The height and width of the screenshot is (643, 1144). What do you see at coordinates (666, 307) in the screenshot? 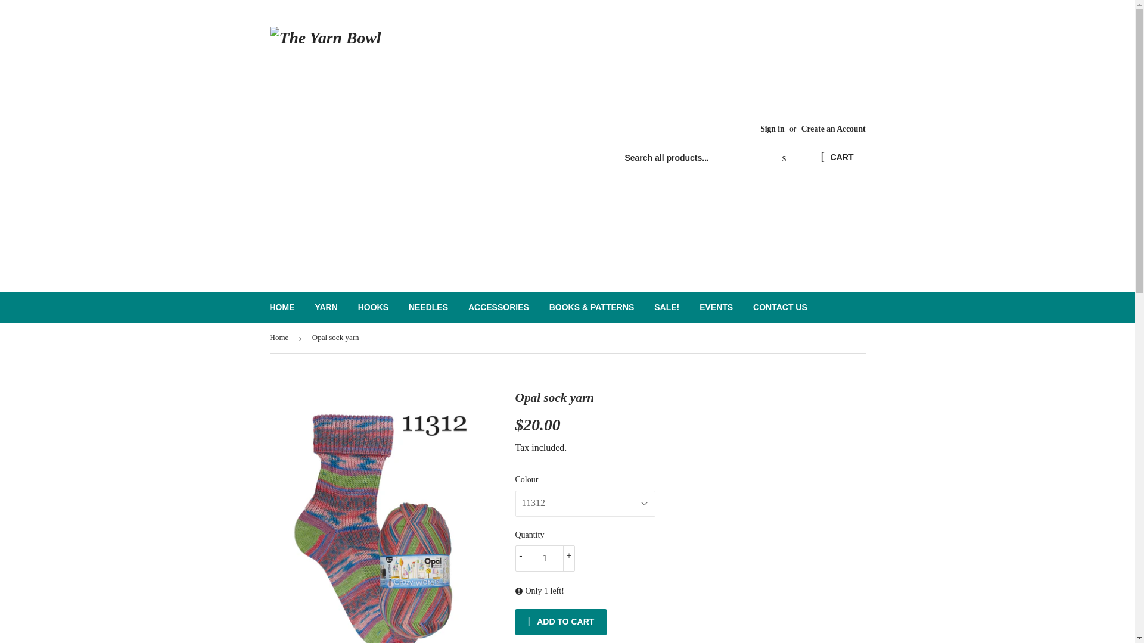
I see `SALE!` at bounding box center [666, 307].